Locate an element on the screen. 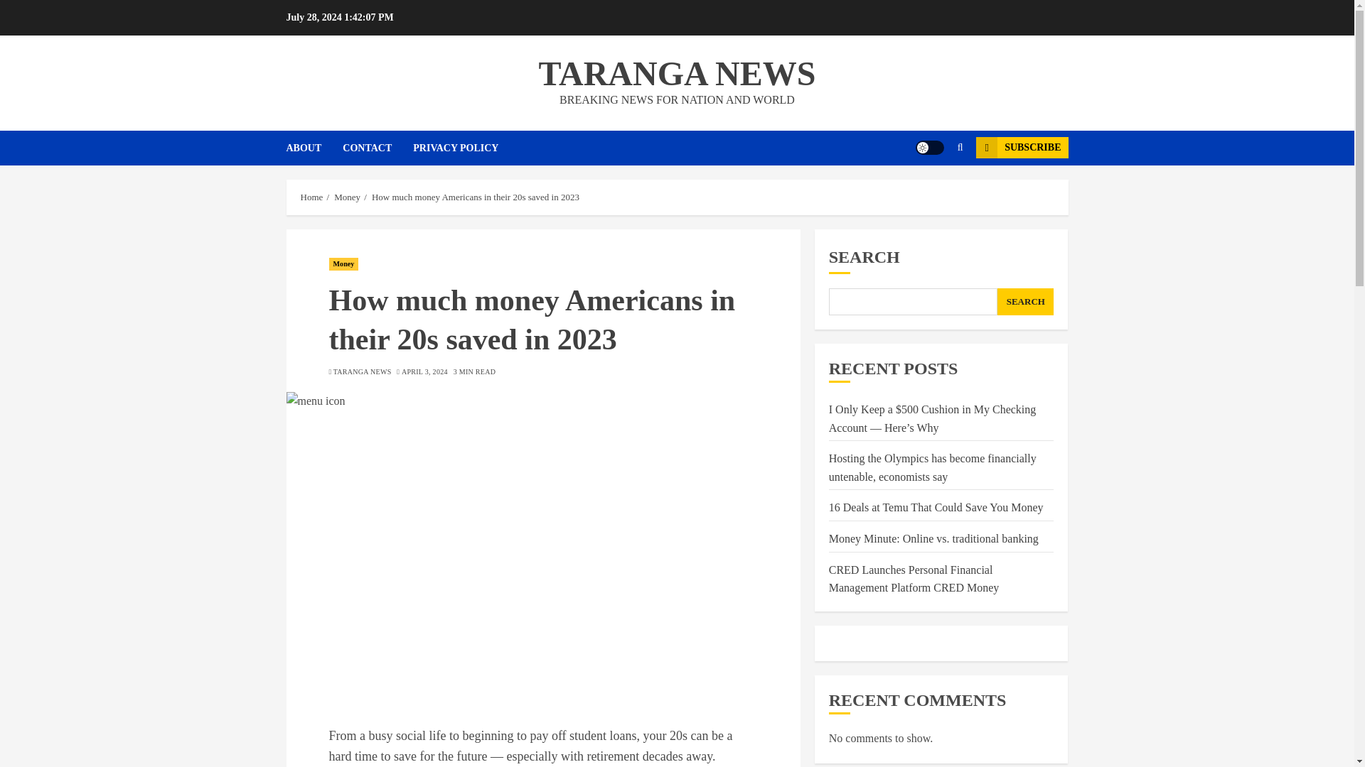 Image resolution: width=1365 pixels, height=767 pixels. CONTACT is located at coordinates (378, 148).